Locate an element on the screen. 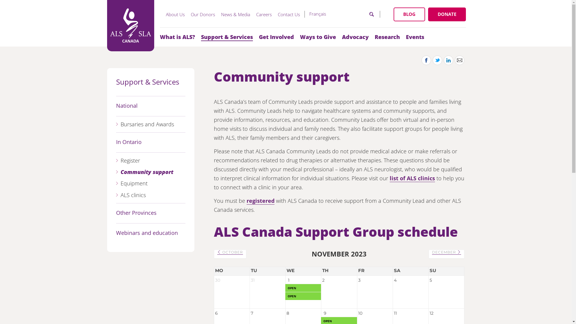 This screenshot has width=576, height=324. Register is located at coordinates (130, 161).